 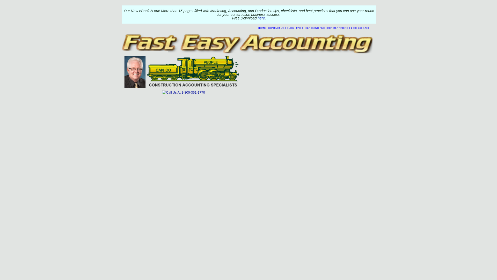 What do you see at coordinates (307, 28) in the screenshot?
I see `HELP` at bounding box center [307, 28].